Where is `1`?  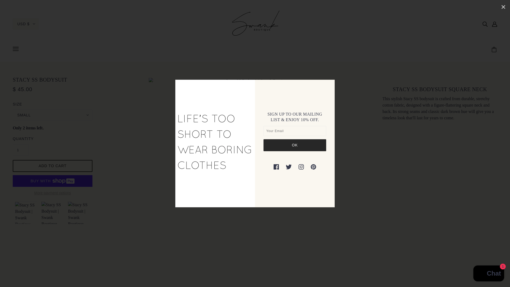
1 is located at coordinates (21, 150).